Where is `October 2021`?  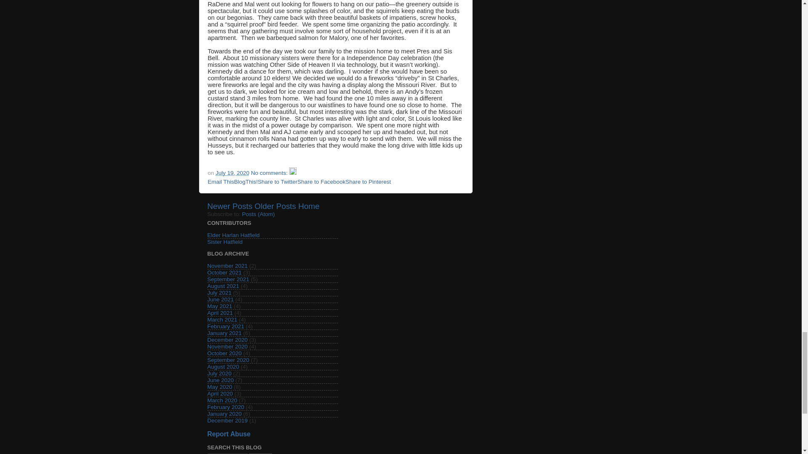
October 2021 is located at coordinates (224, 272).